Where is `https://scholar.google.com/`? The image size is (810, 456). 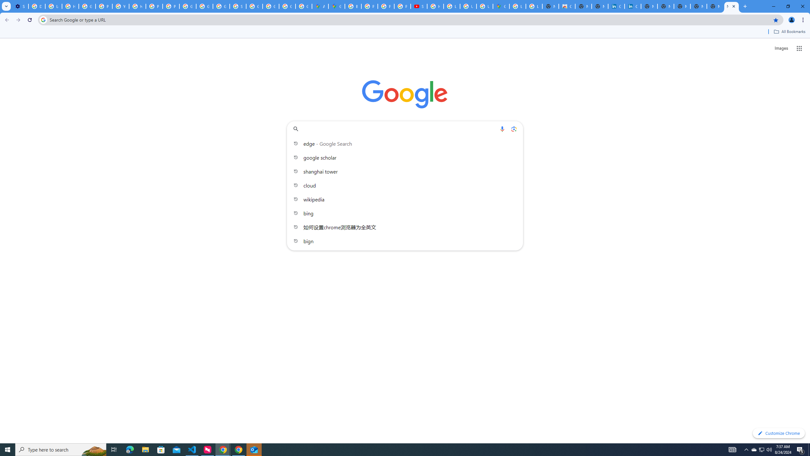
https://scholar.google.com/ is located at coordinates (138, 6).